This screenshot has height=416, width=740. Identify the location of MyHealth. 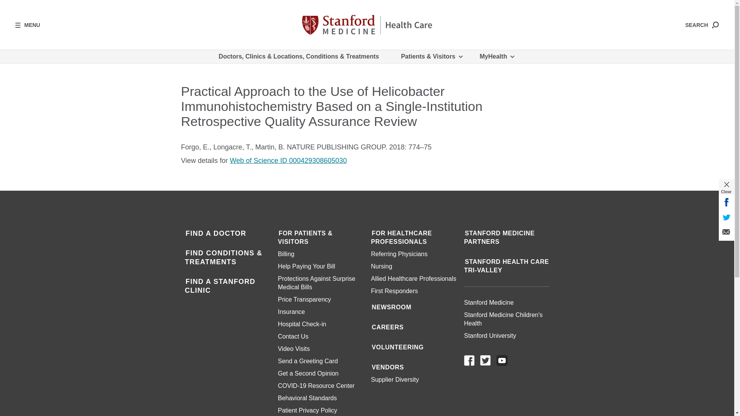
(496, 56).